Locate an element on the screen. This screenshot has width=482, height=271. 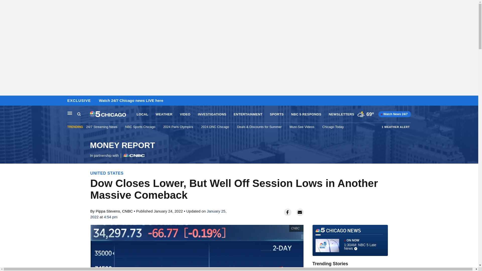
Search is located at coordinates (79, 114).